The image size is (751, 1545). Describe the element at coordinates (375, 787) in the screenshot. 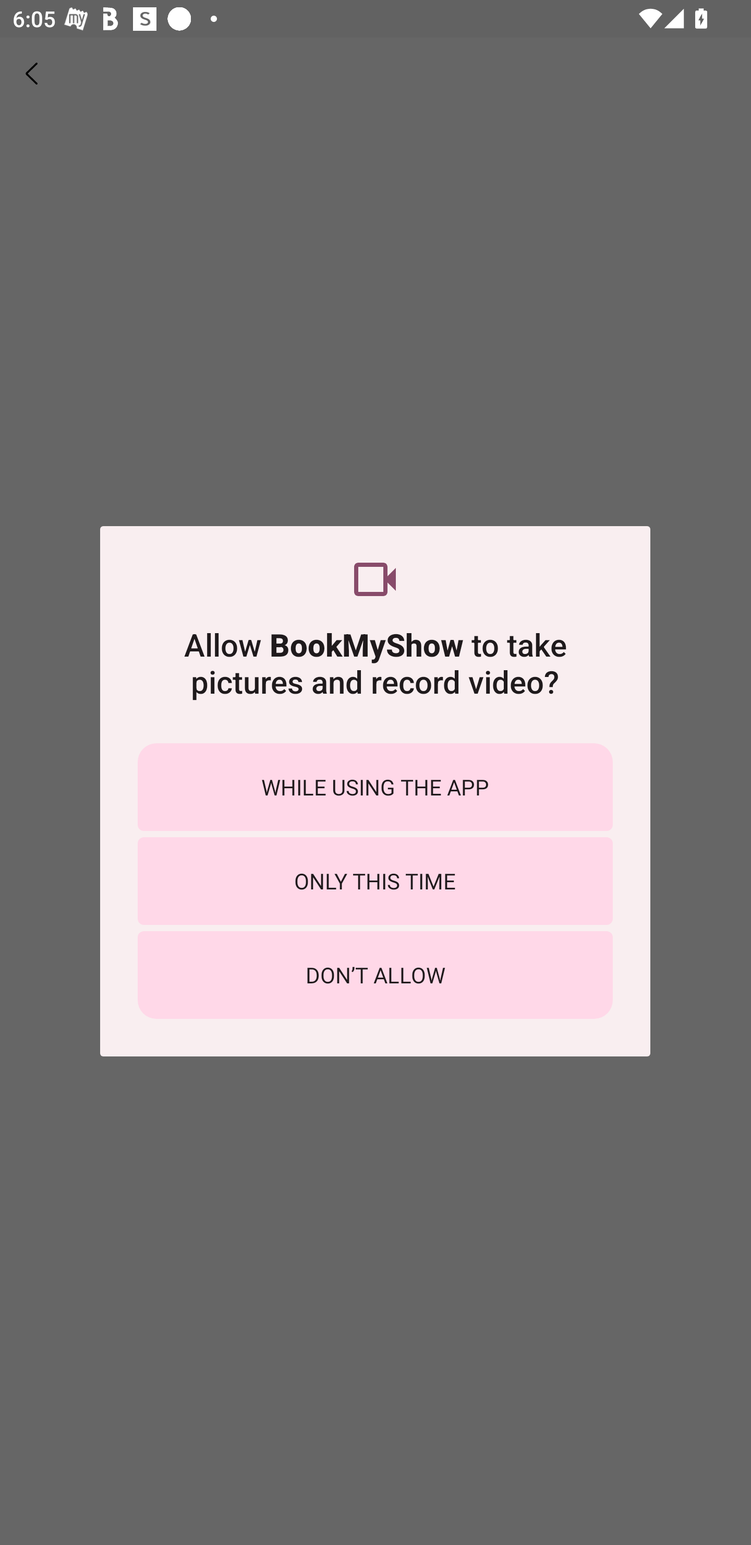

I see `WHILE USING THE APP` at that location.